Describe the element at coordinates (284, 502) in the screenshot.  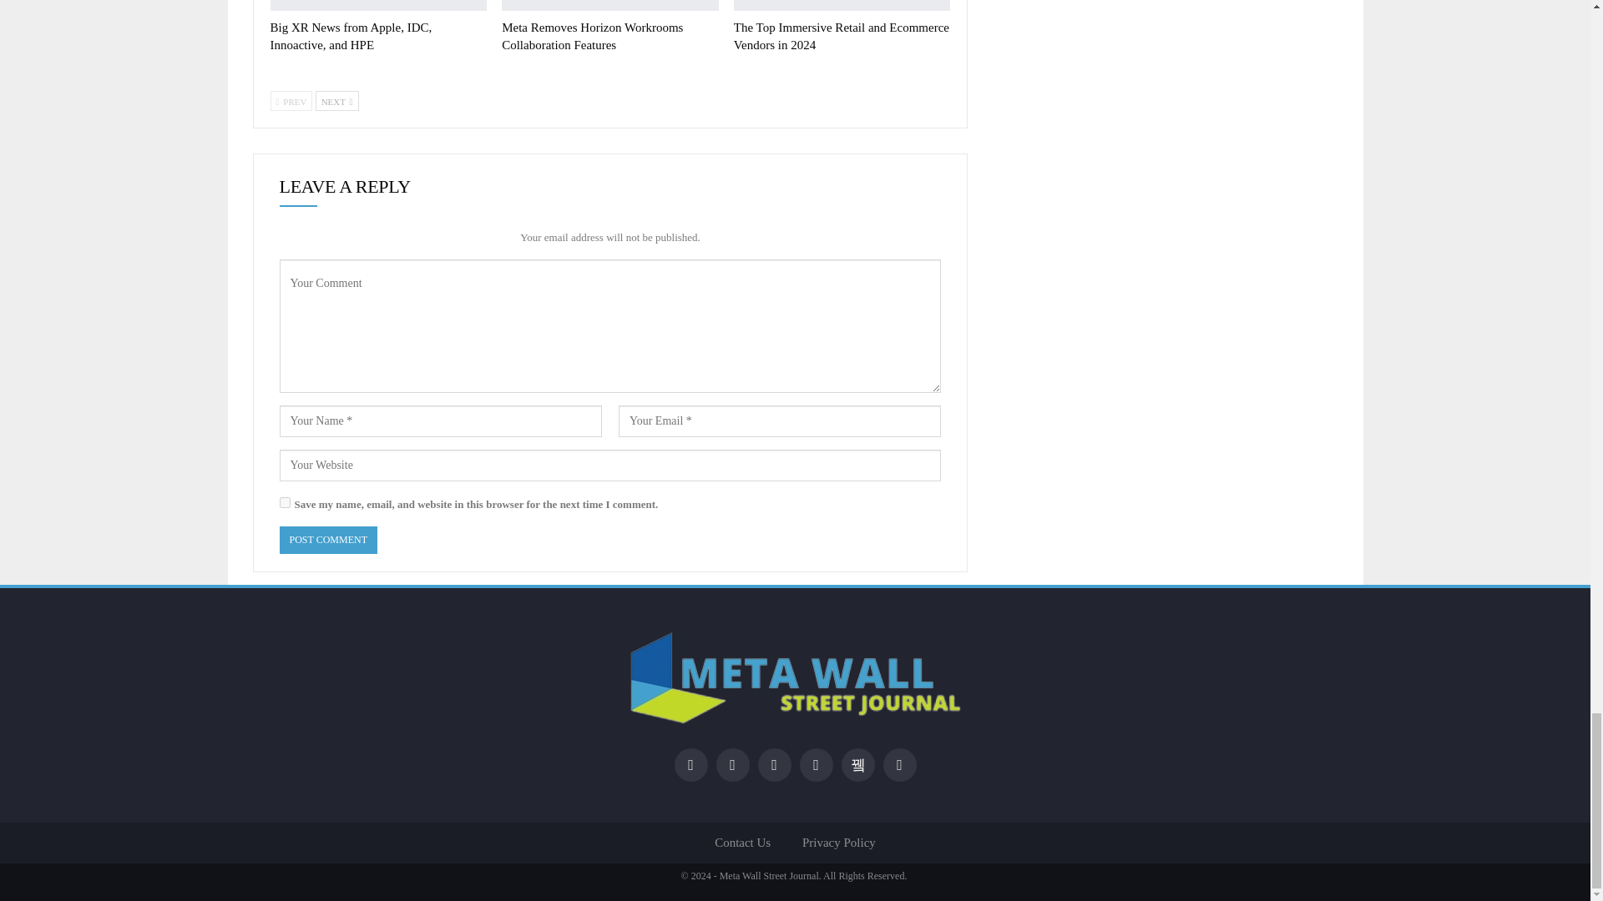
I see `yes` at that location.